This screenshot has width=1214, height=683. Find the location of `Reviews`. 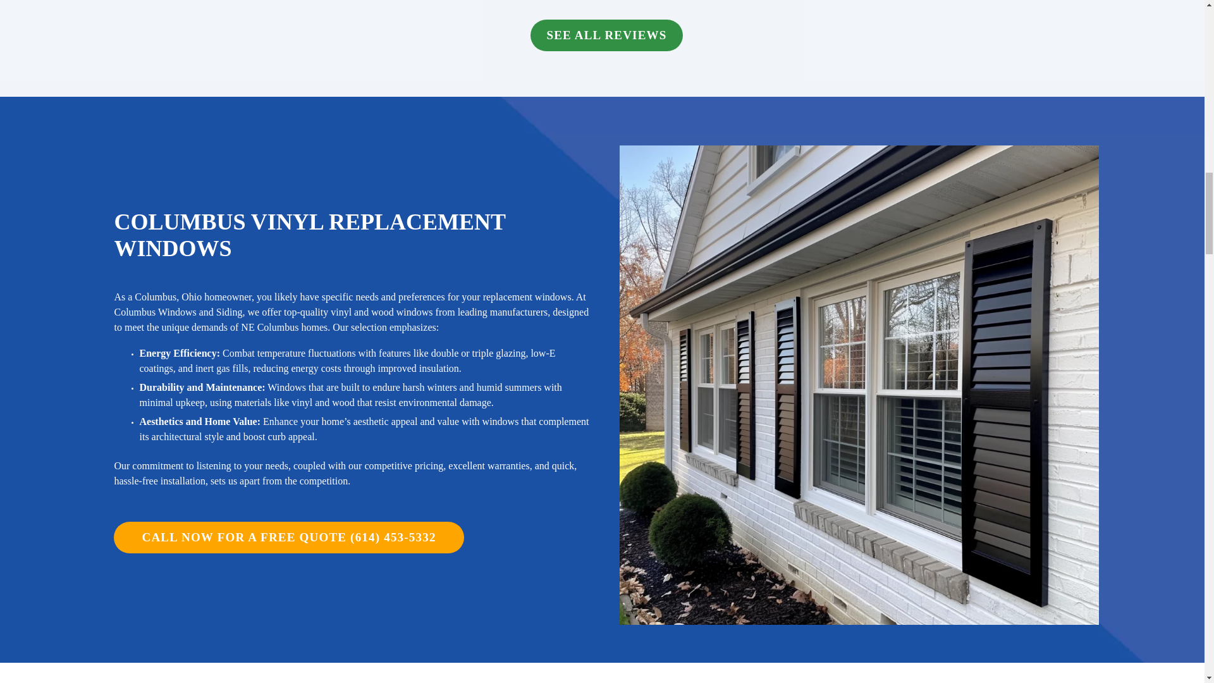

Reviews is located at coordinates (606, 35).